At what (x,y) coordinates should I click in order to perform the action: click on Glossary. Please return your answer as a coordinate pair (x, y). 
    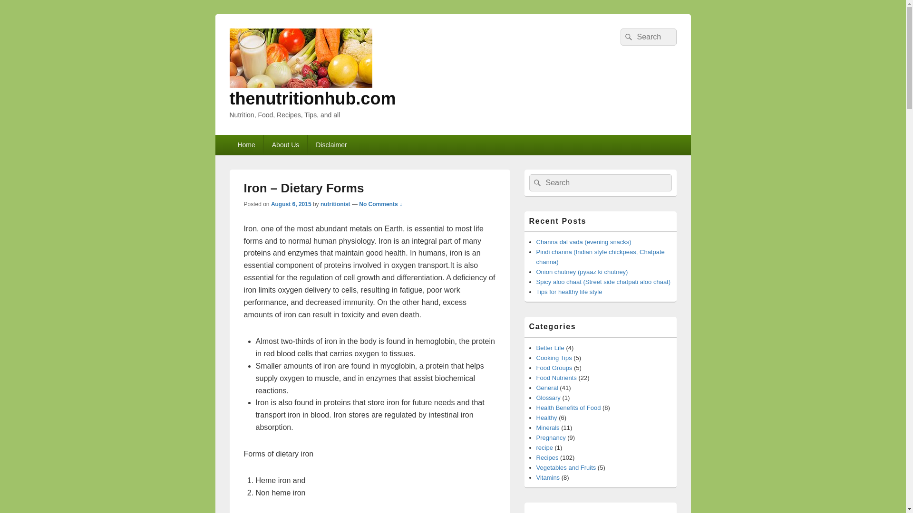
    Looking at the image, I should click on (548, 398).